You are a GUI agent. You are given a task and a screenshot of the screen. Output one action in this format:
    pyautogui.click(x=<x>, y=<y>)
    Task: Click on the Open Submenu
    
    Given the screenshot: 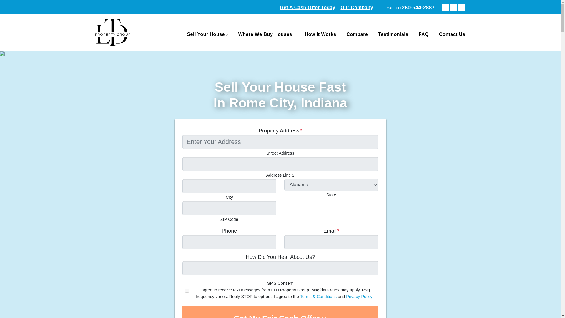 What is the action you would take?
    pyautogui.click(x=297, y=35)
    